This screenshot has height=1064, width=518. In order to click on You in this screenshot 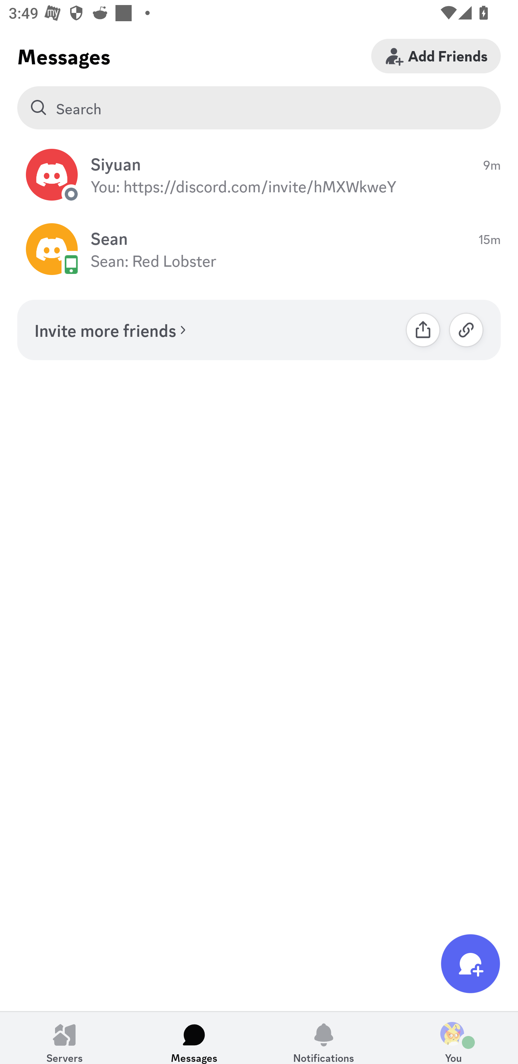, I will do `click(453, 1038)`.